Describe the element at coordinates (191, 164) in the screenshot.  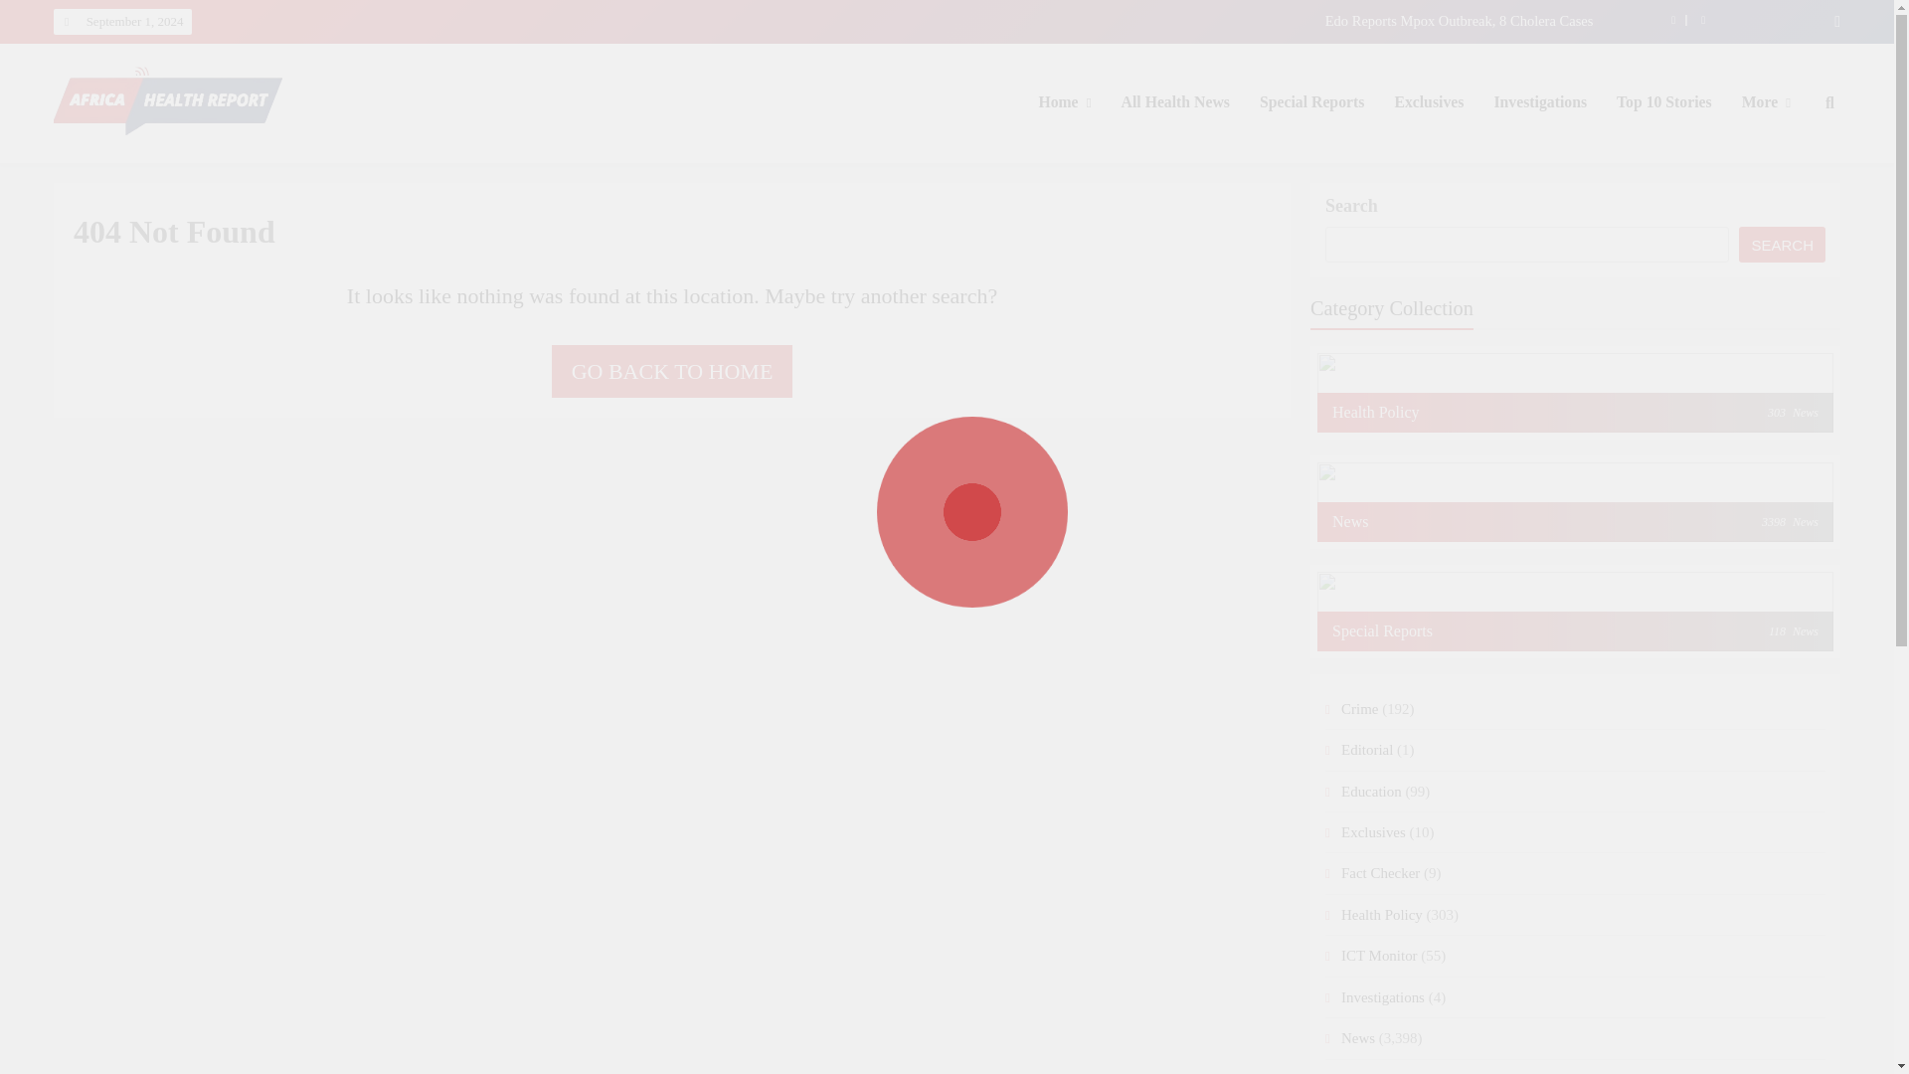
I see `Africa Health Report` at that location.